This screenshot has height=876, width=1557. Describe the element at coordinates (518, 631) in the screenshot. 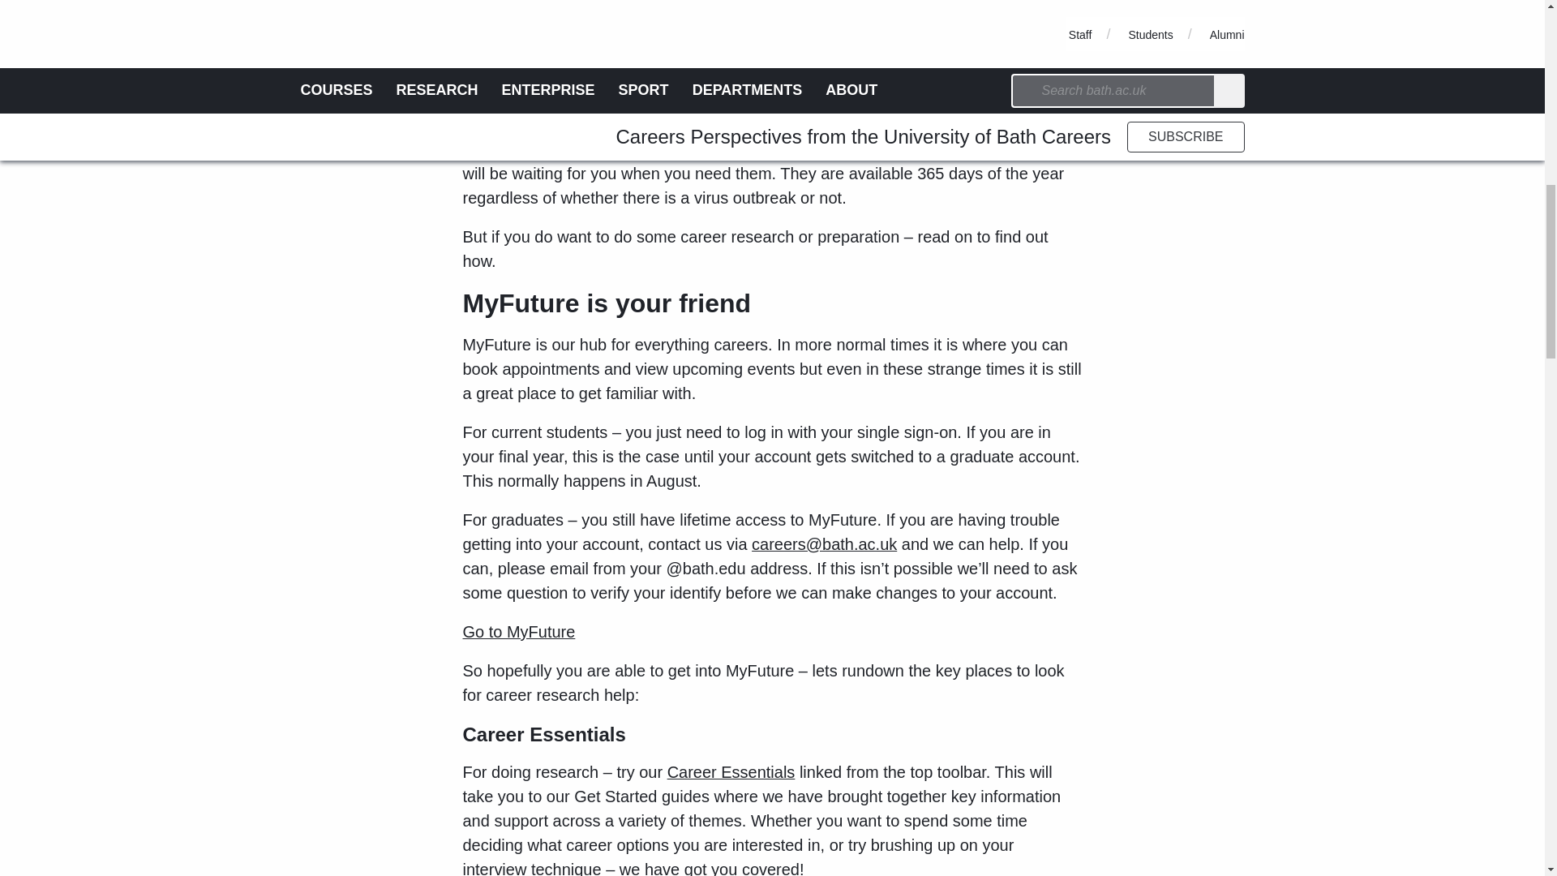

I see `Go to MyFuture` at that location.